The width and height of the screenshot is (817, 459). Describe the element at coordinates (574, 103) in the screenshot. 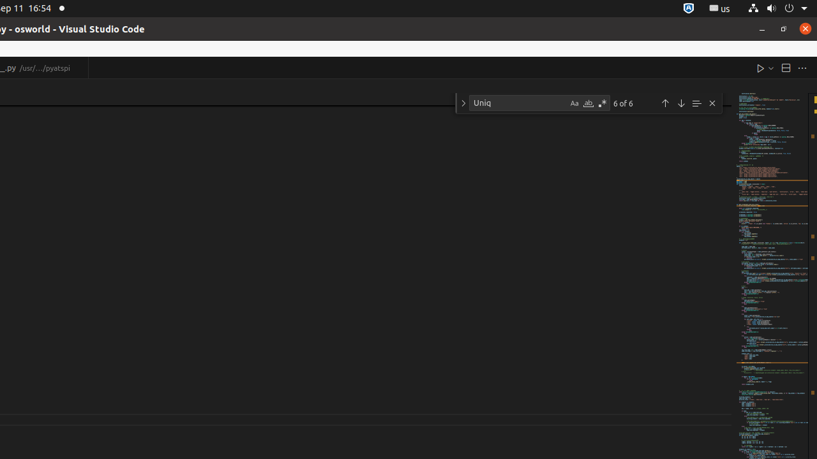

I see `Match Case (Alt+C)` at that location.